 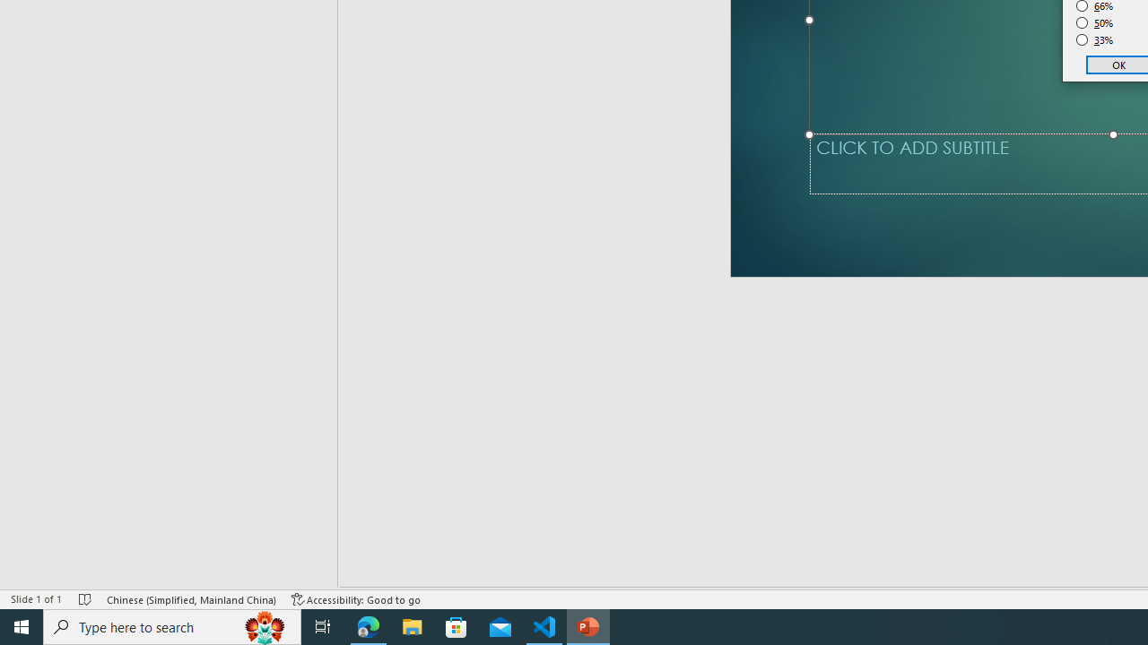 I want to click on Start, so click(x=22, y=627).